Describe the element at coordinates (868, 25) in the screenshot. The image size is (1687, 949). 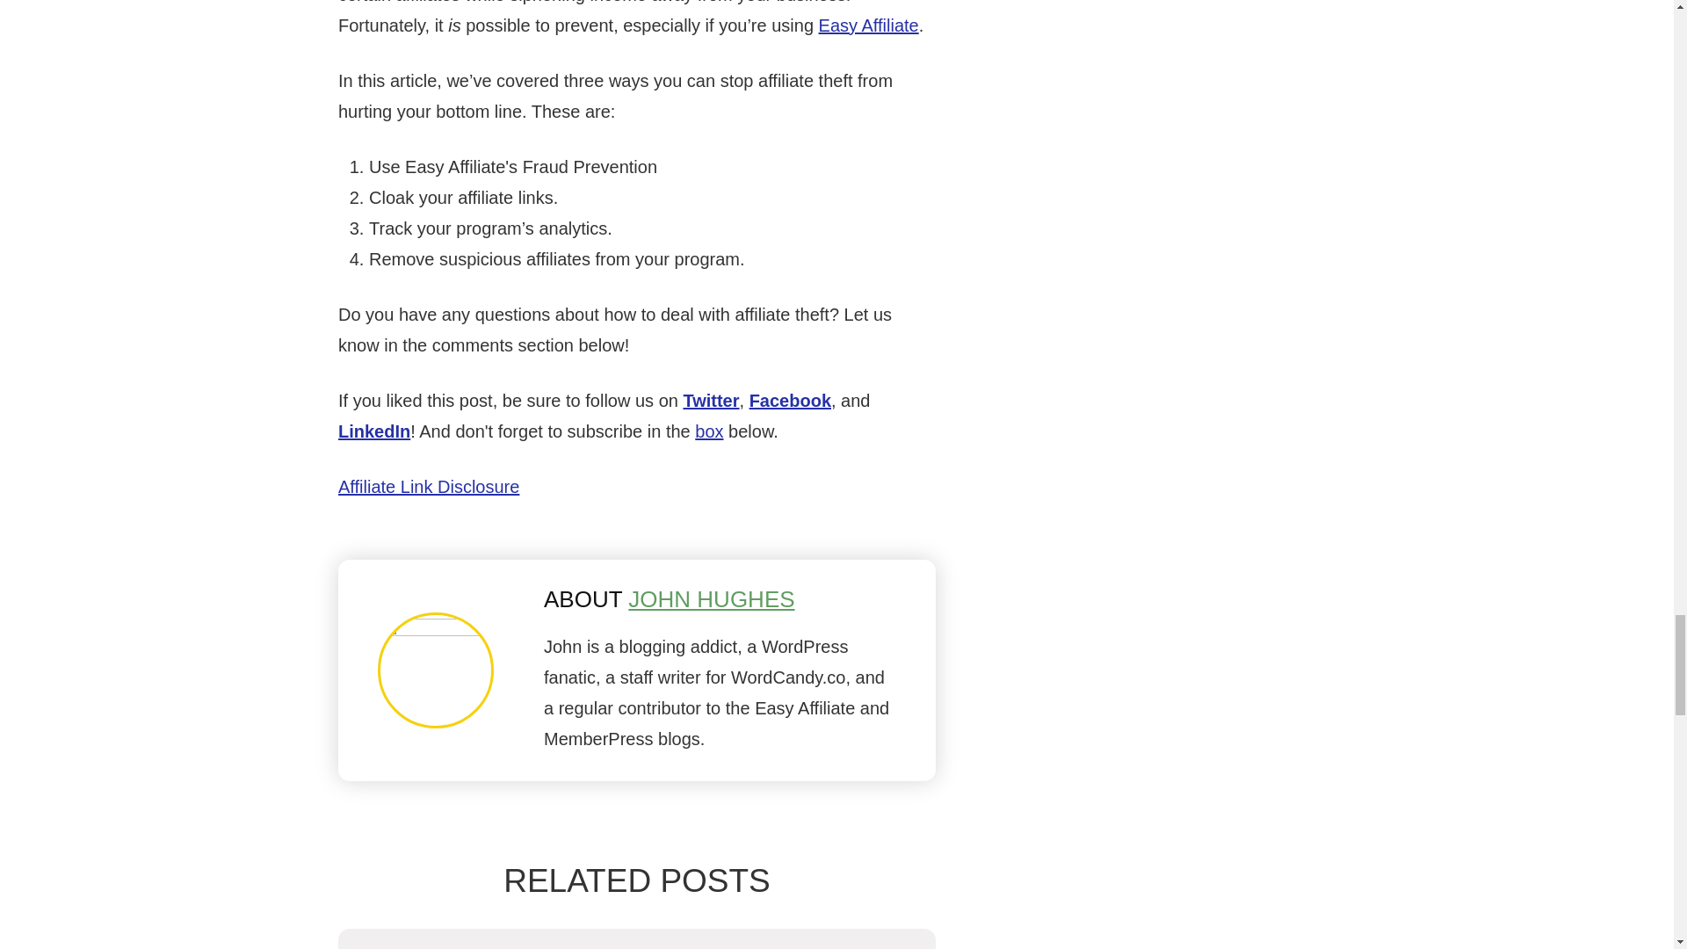
I see `Easy Affiliate` at that location.